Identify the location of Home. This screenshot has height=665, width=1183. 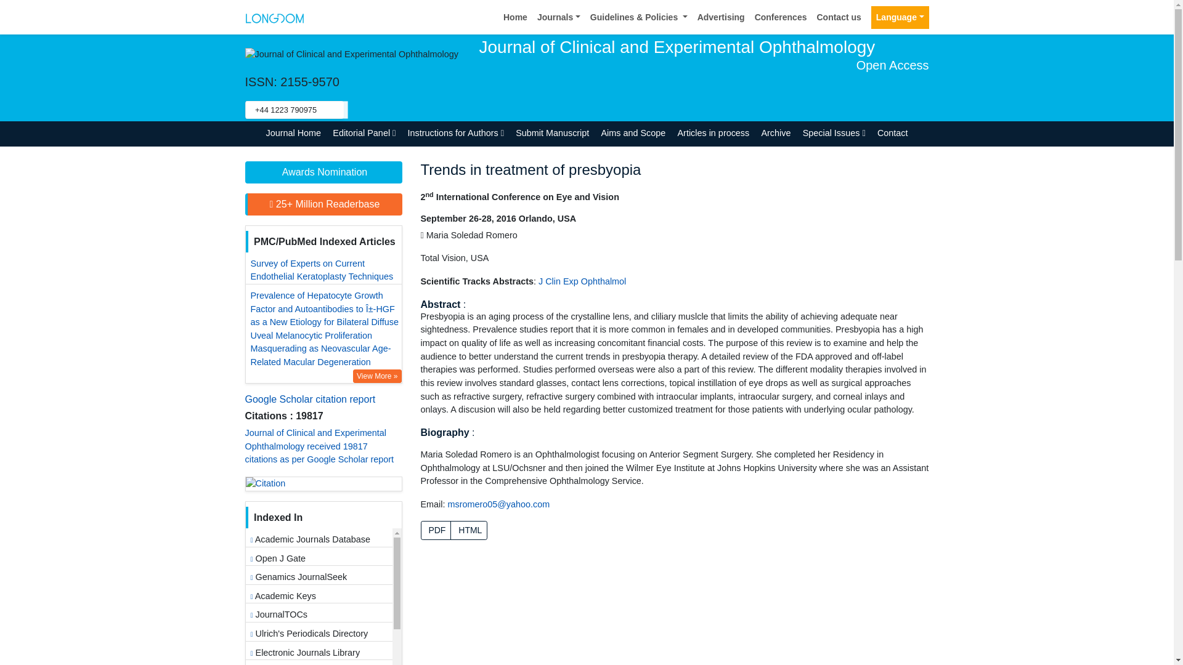
(515, 17).